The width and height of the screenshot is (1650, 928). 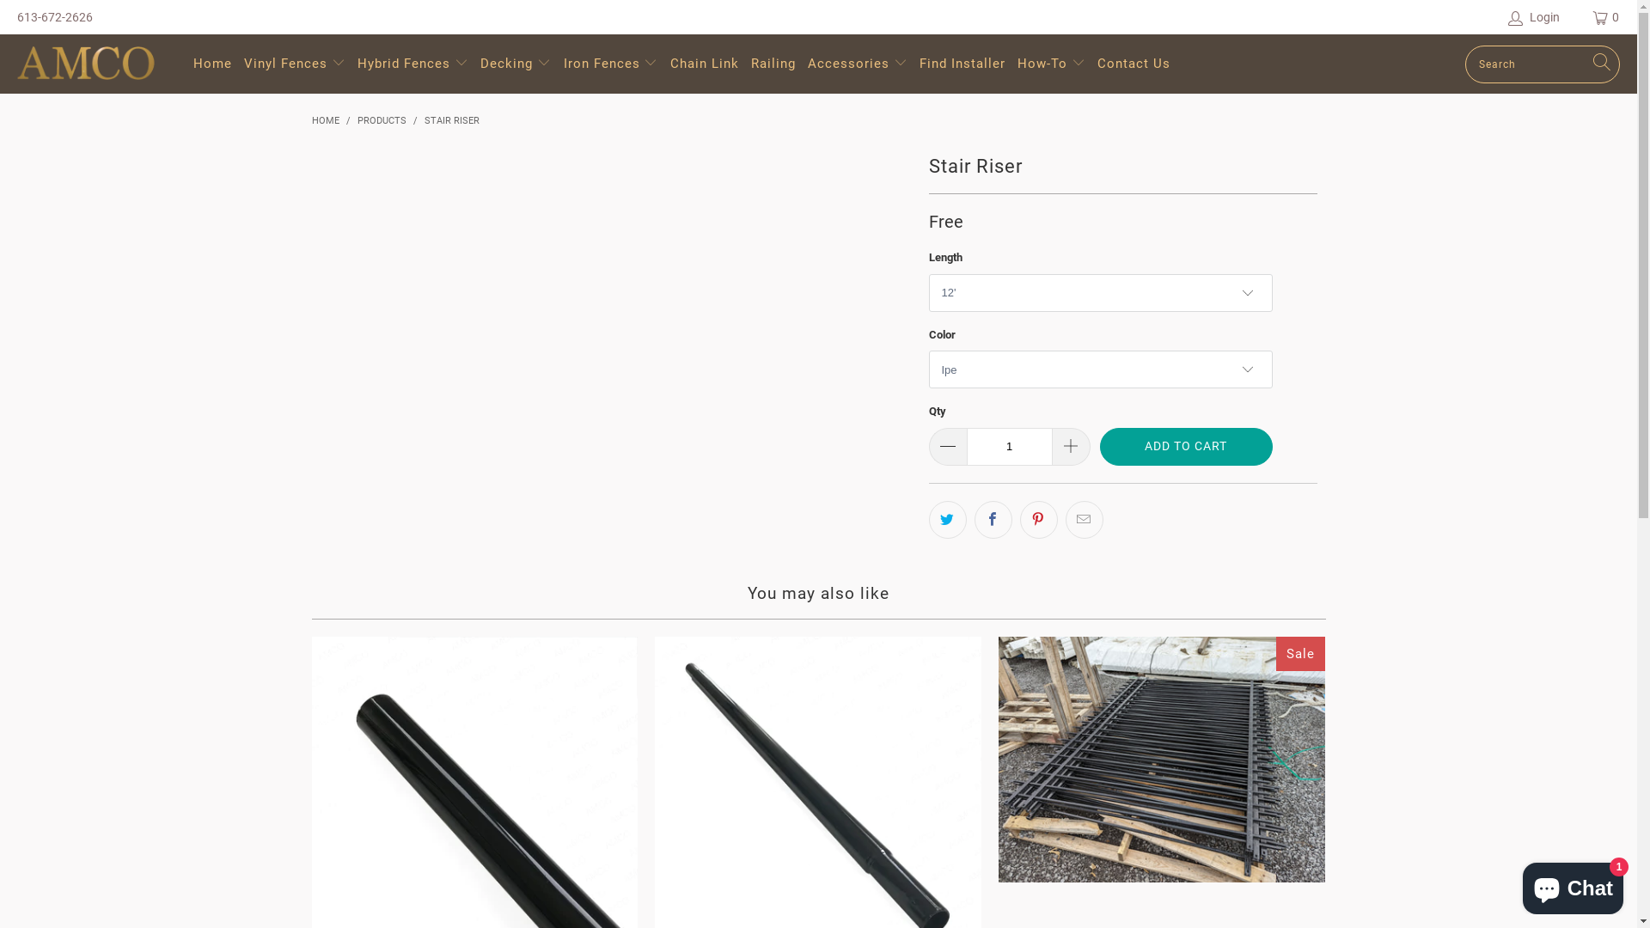 What do you see at coordinates (1134, 64) in the screenshot?
I see `Contact Us` at bounding box center [1134, 64].